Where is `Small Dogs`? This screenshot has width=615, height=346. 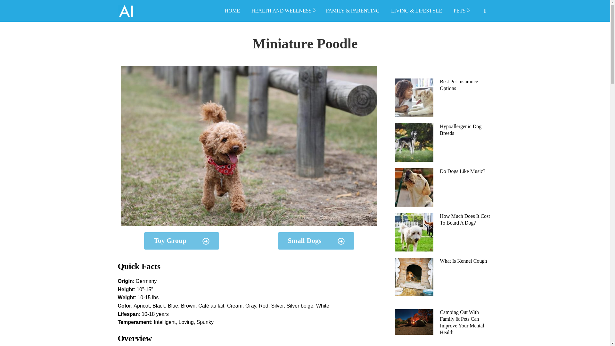
Small Dogs is located at coordinates (316, 241).